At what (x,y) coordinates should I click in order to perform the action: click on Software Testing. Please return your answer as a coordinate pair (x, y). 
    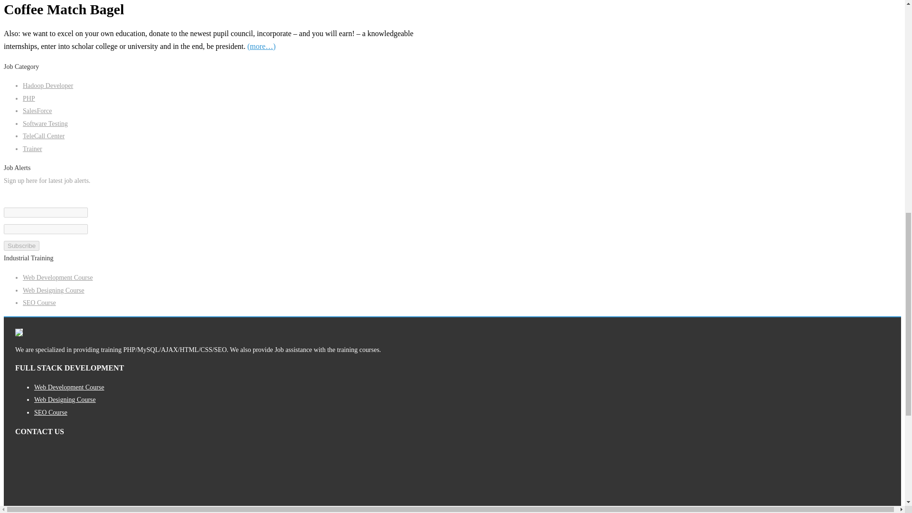
    Looking at the image, I should click on (45, 123).